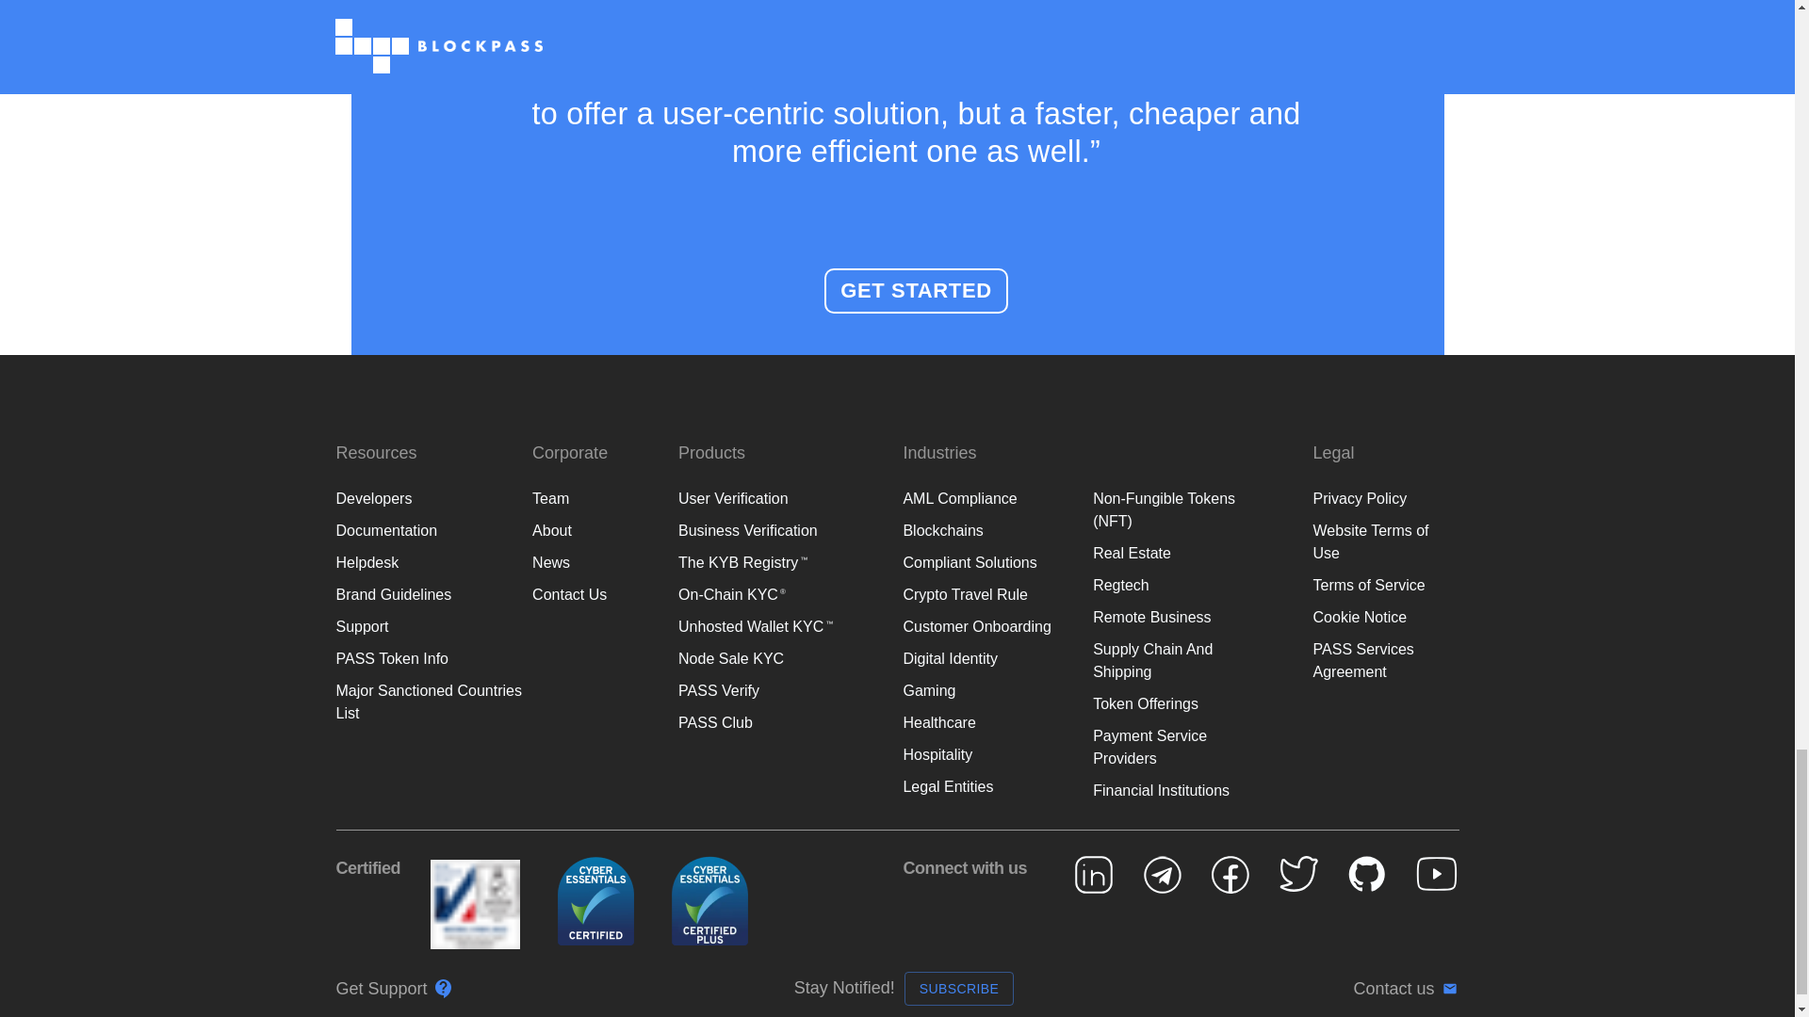 The height and width of the screenshot is (1017, 1809). I want to click on Helpdesk, so click(366, 561).